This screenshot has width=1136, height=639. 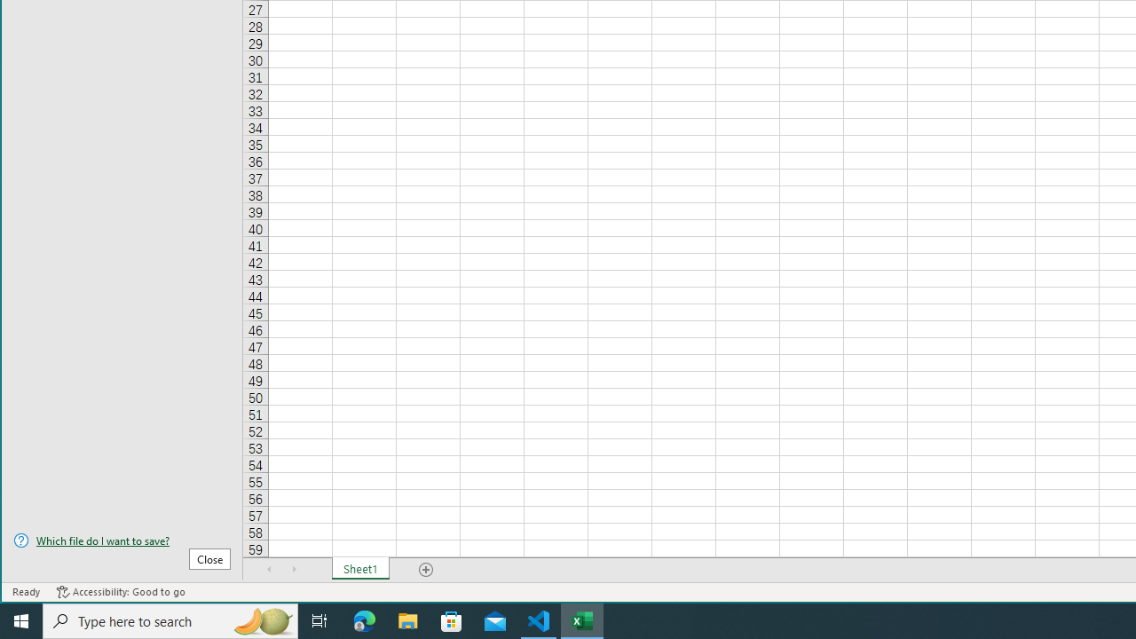 I want to click on Add Sheet, so click(x=427, y=569).